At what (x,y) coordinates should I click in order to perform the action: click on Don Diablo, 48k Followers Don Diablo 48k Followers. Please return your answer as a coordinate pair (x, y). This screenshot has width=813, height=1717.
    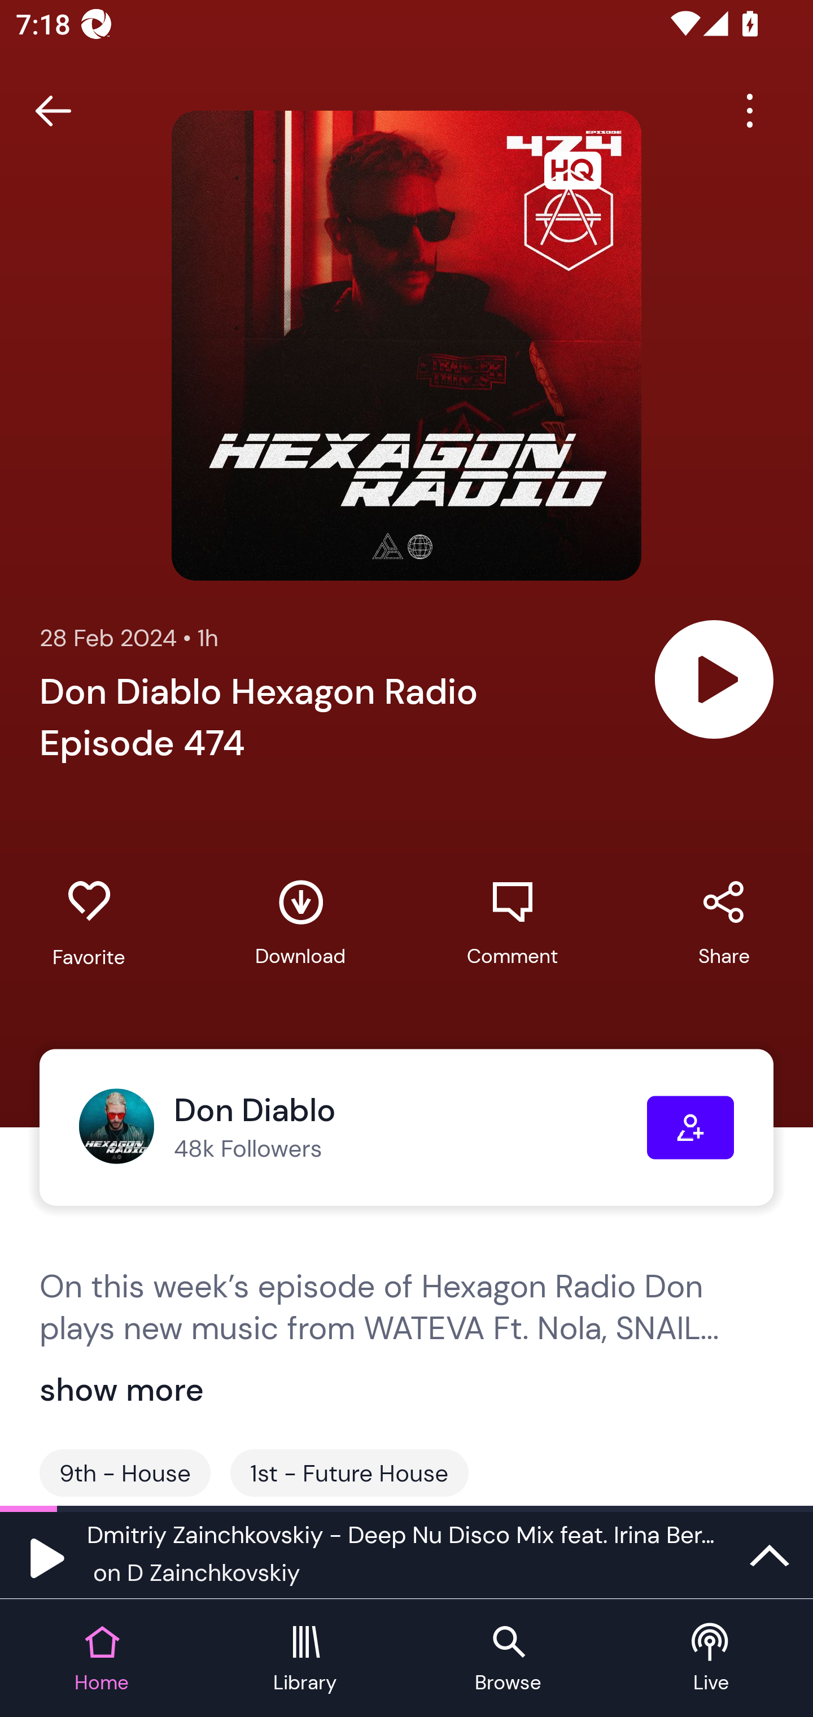
    Looking at the image, I should click on (362, 1127).